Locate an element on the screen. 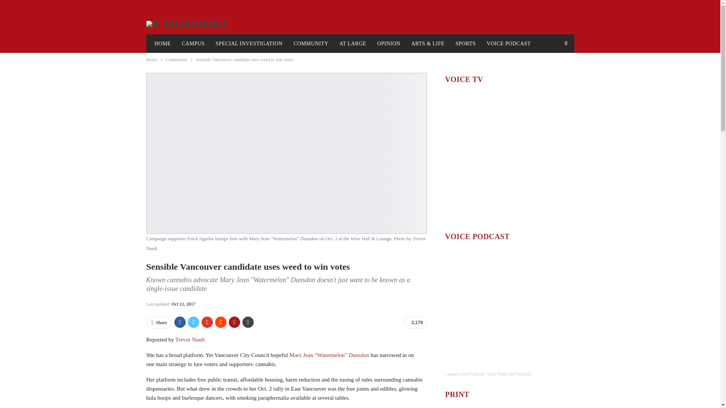 The height and width of the screenshot is (408, 726). Langara Voice Podcast is located at coordinates (464, 374).